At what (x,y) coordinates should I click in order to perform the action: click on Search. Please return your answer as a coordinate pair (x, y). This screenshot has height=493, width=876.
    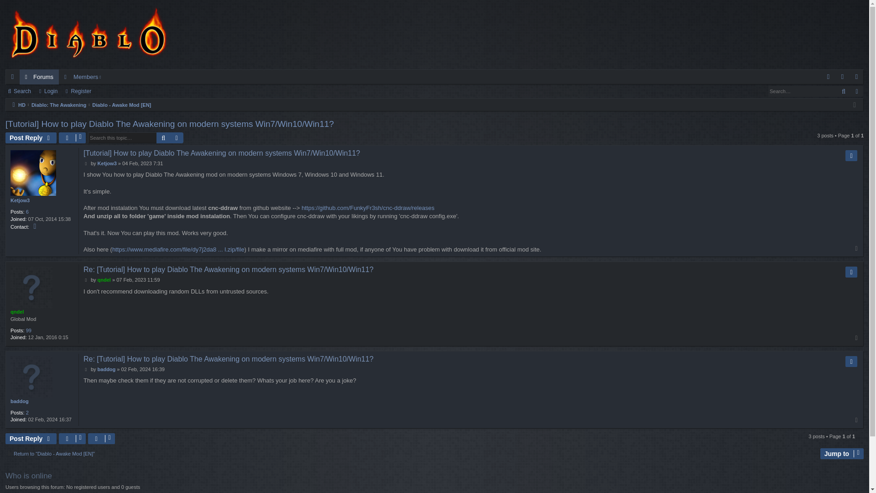
    Looking at the image, I should click on (163, 138).